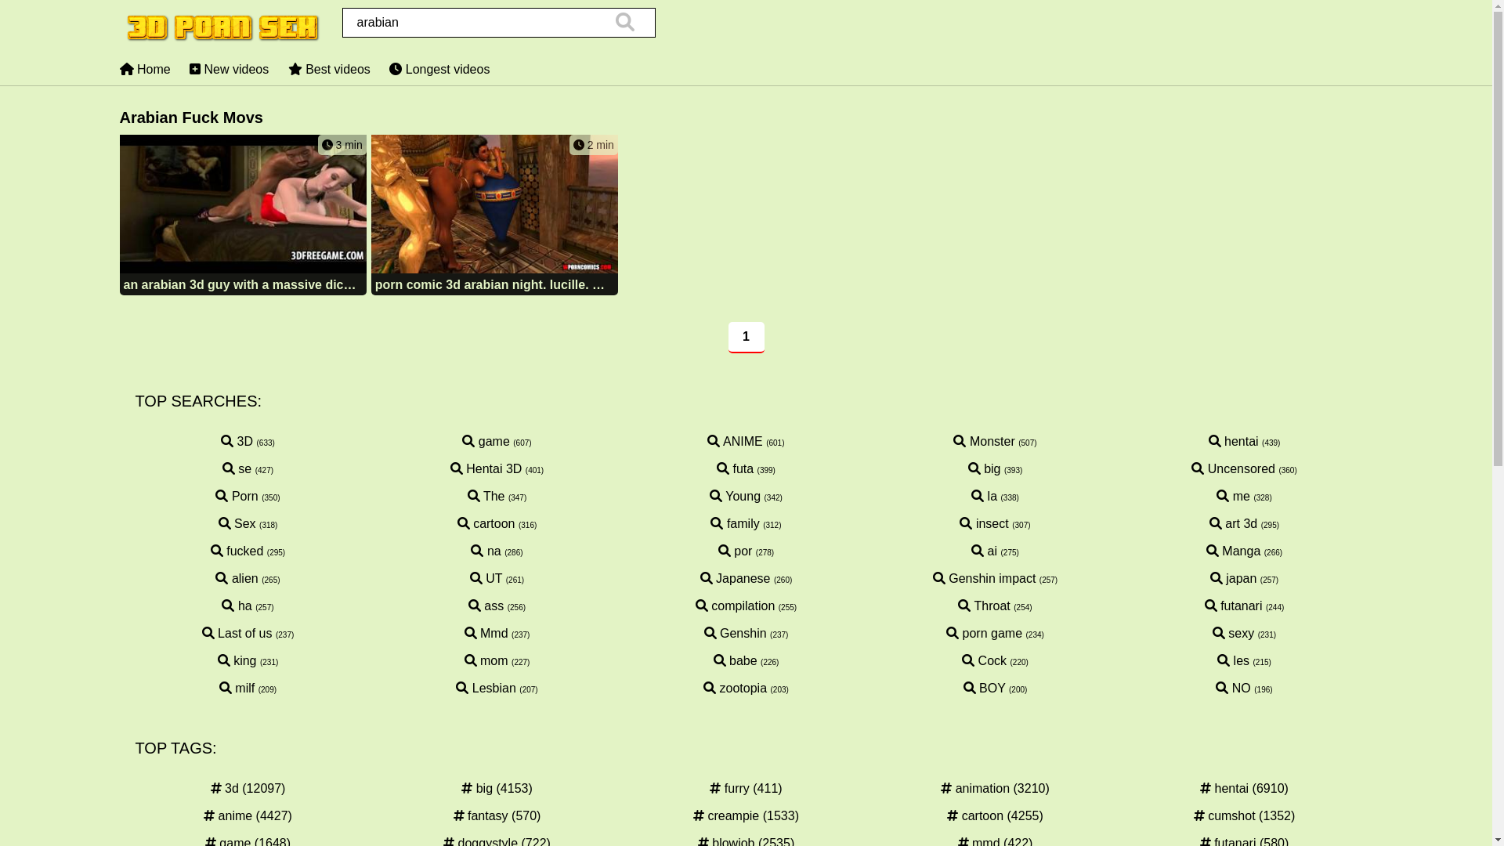 This screenshot has width=1504, height=846. Describe the element at coordinates (237, 633) in the screenshot. I see `Last of us` at that location.